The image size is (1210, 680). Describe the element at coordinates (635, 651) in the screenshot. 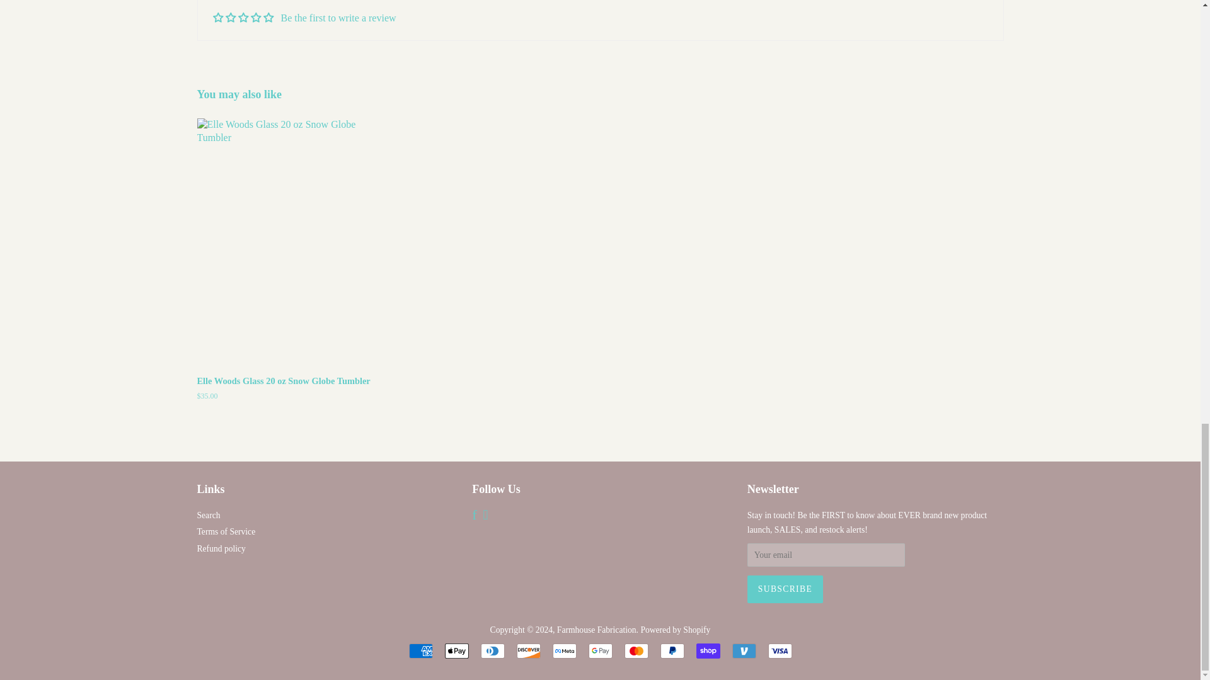

I see `Mastercard` at that location.